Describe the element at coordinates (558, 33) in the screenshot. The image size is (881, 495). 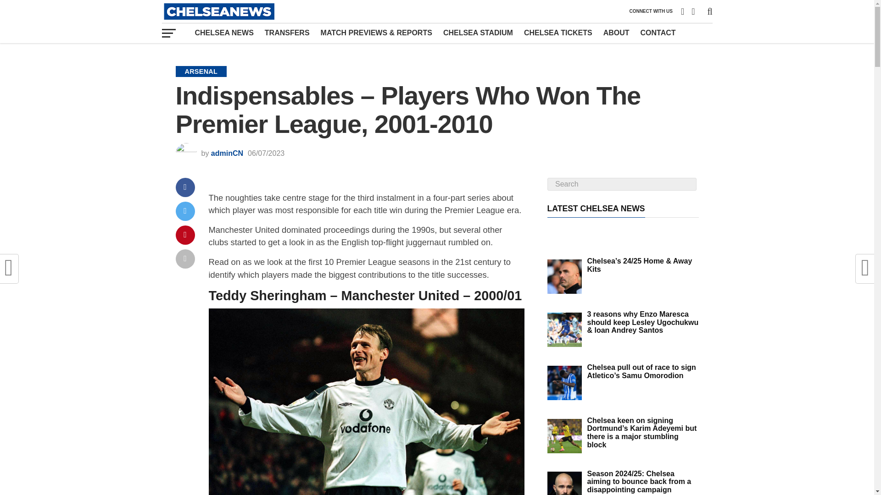
I see `CHELSEA TICKETS` at that location.